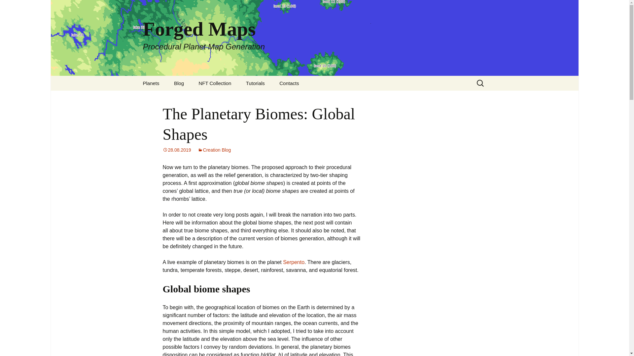 This screenshot has width=634, height=356. What do you see at coordinates (151, 83) in the screenshot?
I see `Skip to content` at bounding box center [151, 83].